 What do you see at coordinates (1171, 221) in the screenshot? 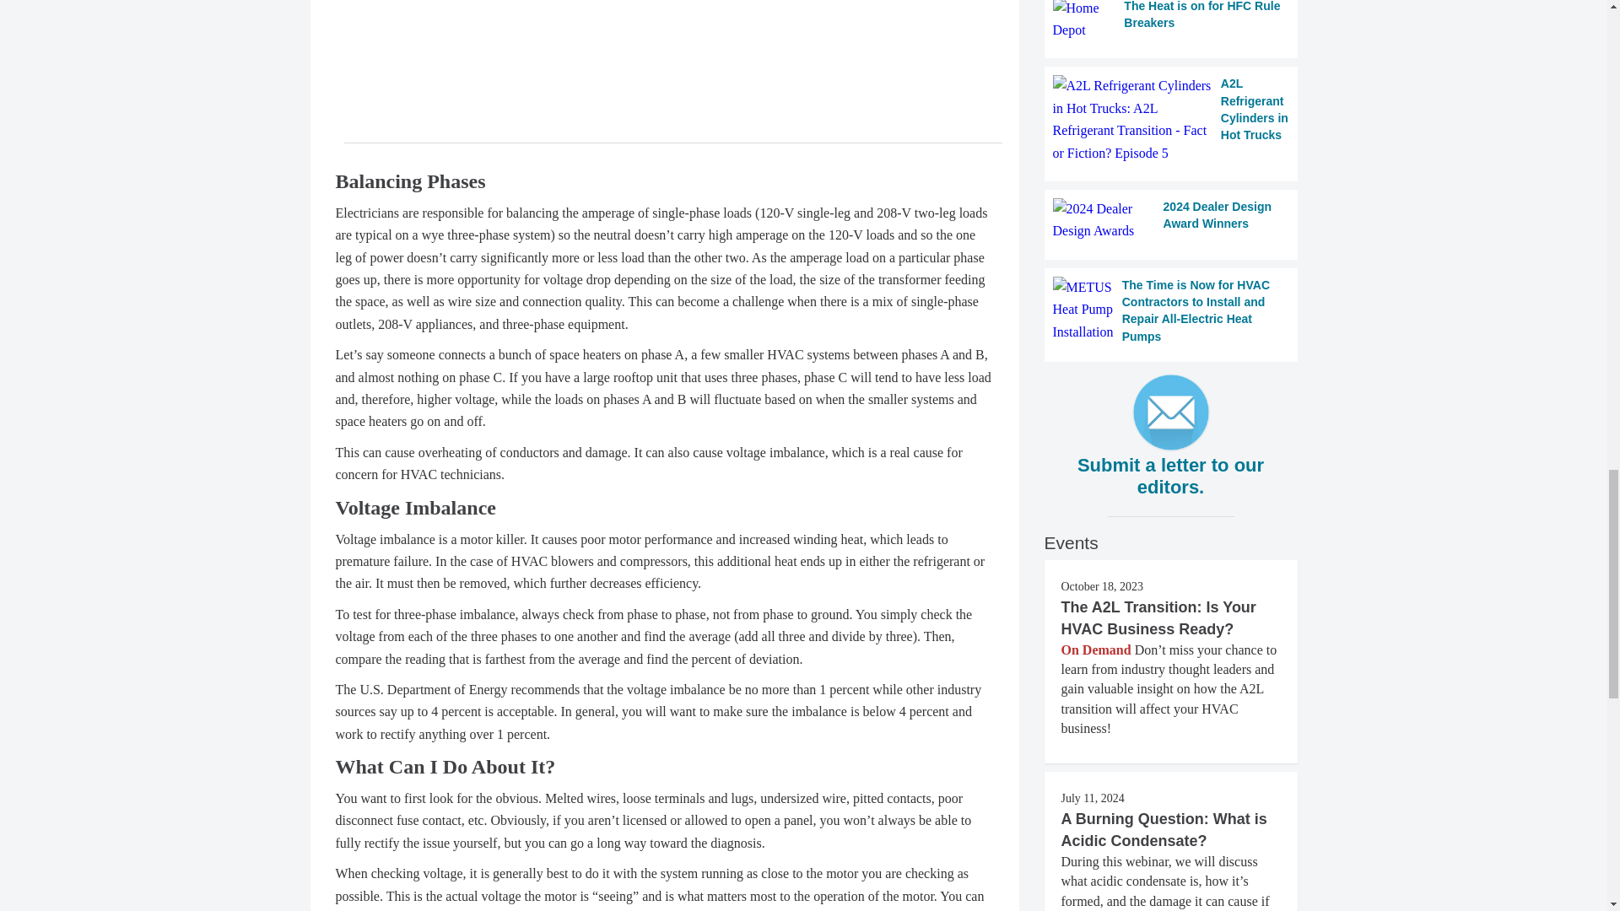
I see `2024 Dealer Design Award Winners` at bounding box center [1171, 221].